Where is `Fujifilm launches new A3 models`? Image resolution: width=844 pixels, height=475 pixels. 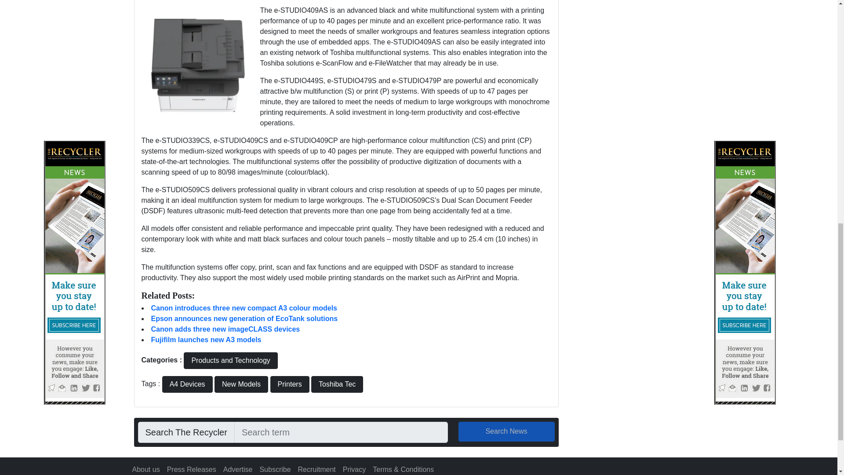
Fujifilm launches new A3 models is located at coordinates (206, 340).